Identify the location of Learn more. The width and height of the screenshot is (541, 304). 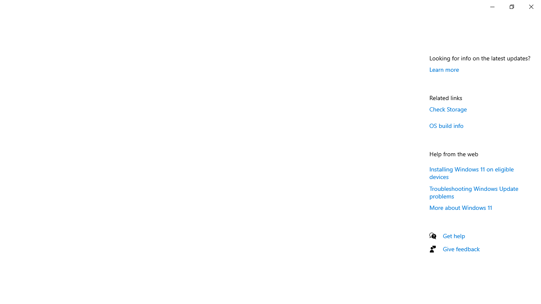
(444, 69).